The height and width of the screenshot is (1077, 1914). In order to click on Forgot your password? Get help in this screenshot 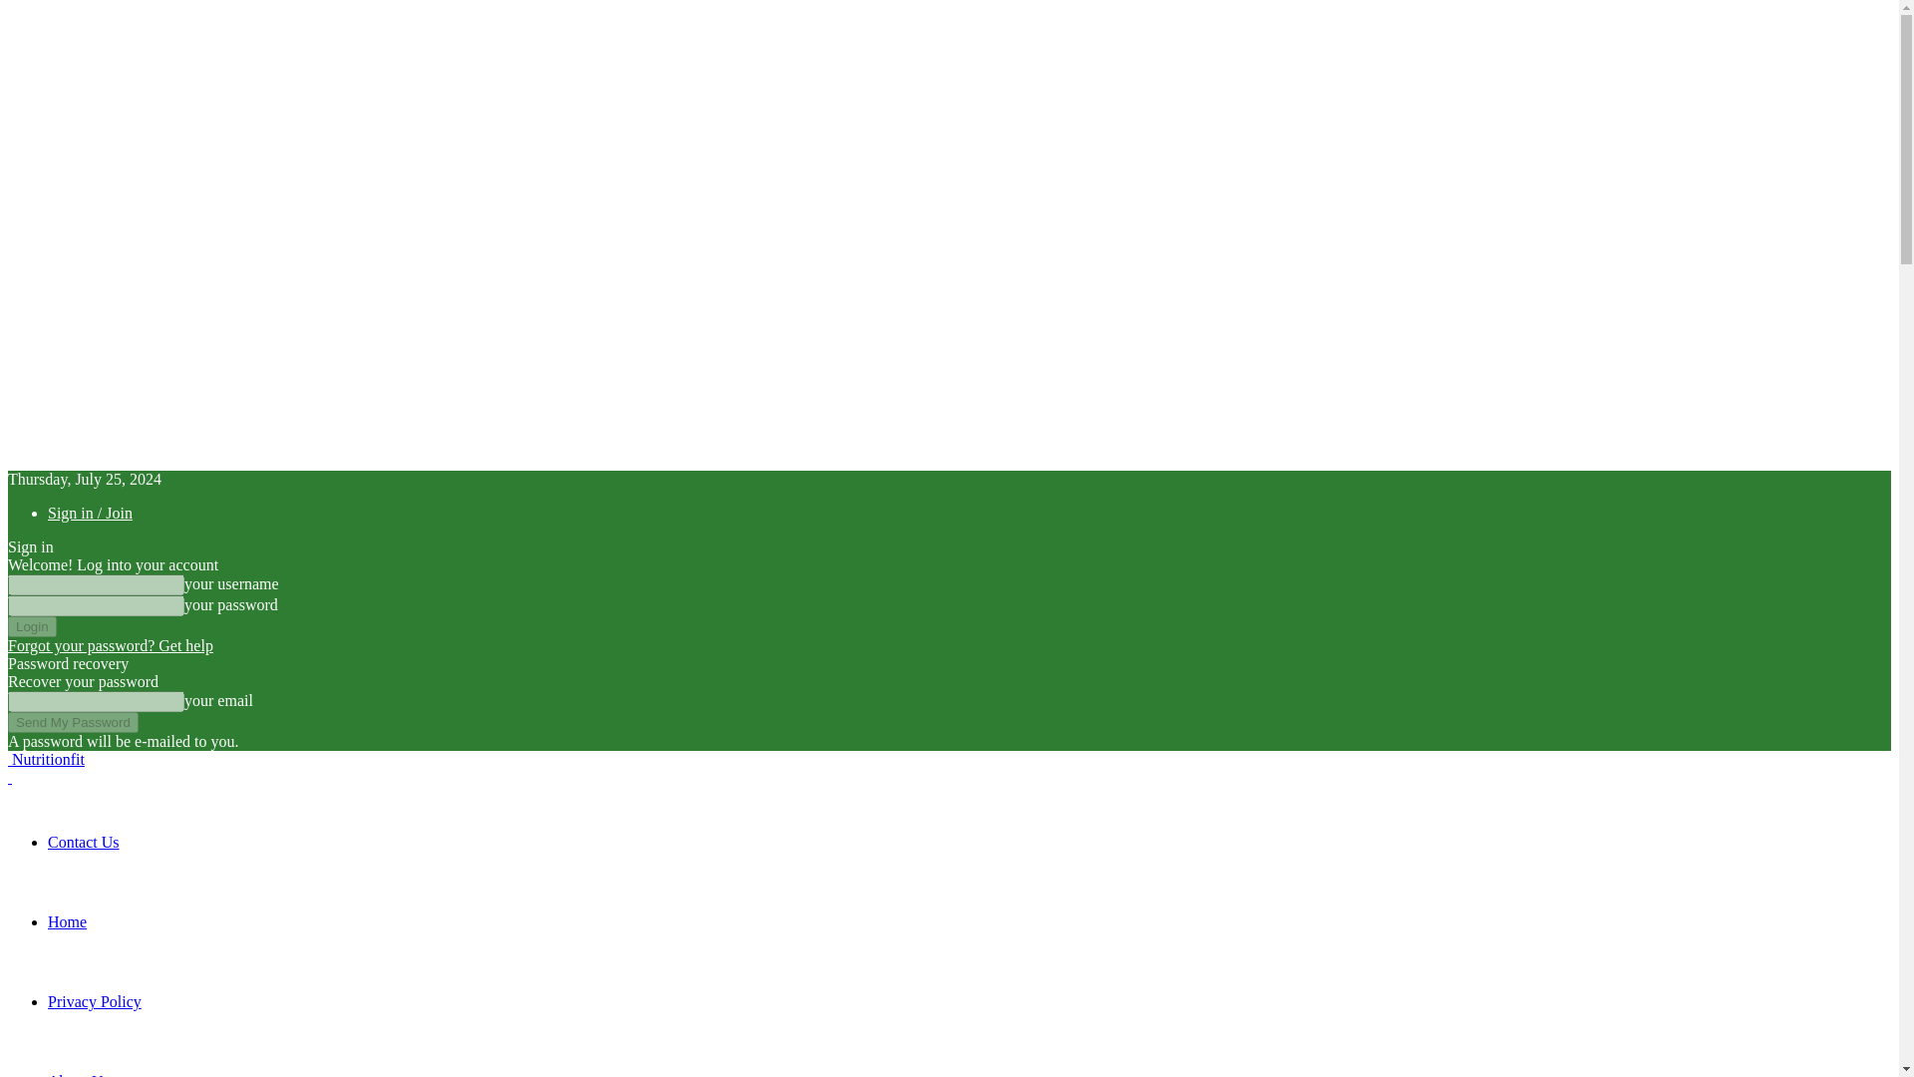, I will do `click(110, 645)`.